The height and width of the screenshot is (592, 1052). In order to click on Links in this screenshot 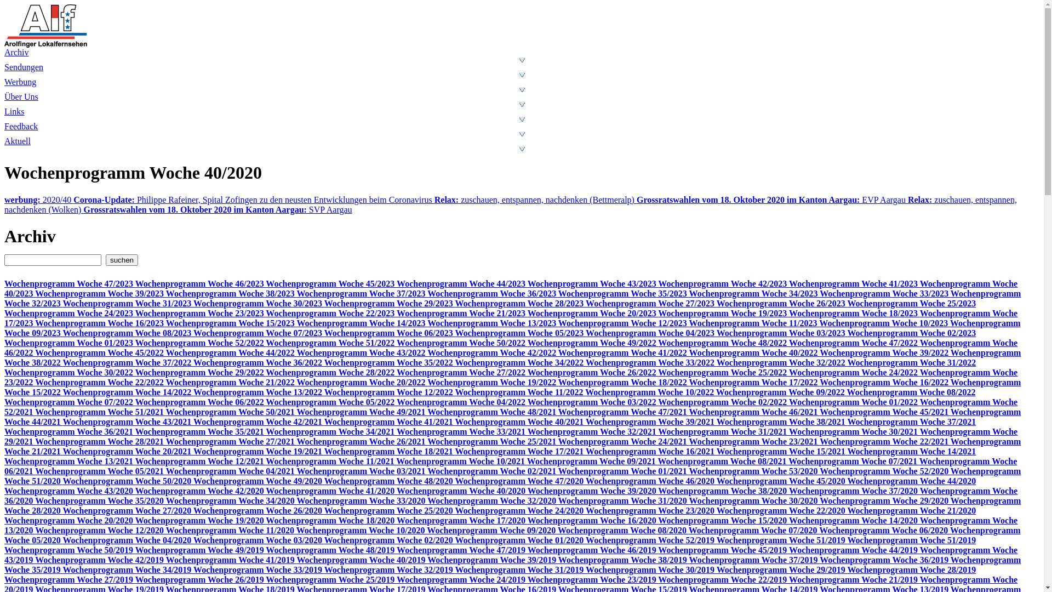, I will do `click(522, 119)`.